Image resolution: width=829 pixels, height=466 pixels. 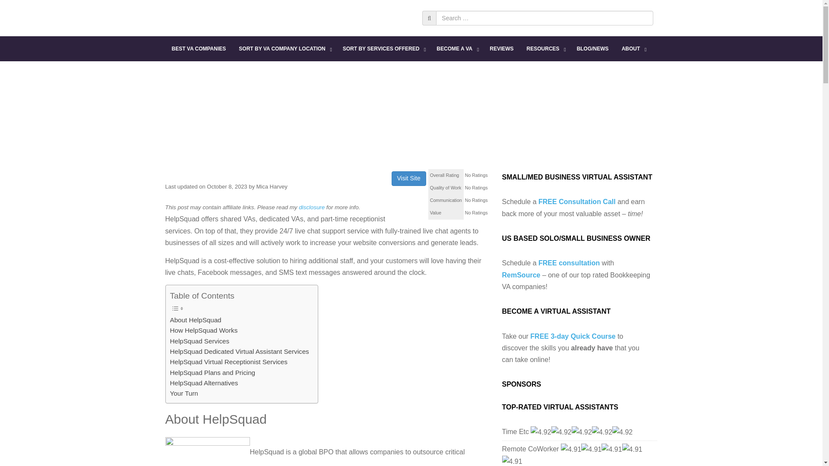 I want to click on Your Turn, so click(x=184, y=394).